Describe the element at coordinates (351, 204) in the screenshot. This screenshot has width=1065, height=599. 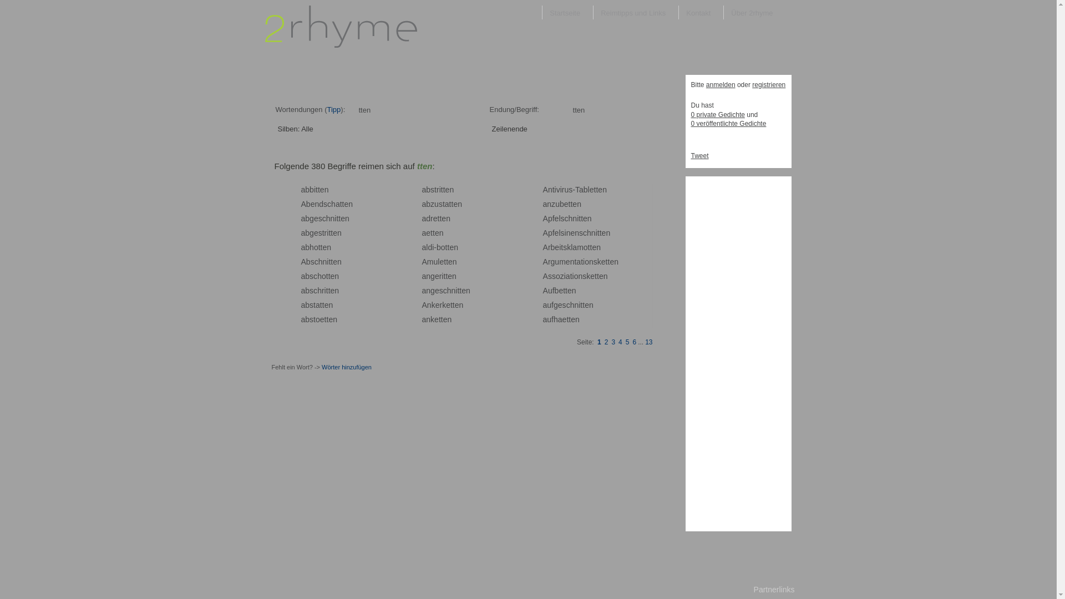
I see `n` at that location.